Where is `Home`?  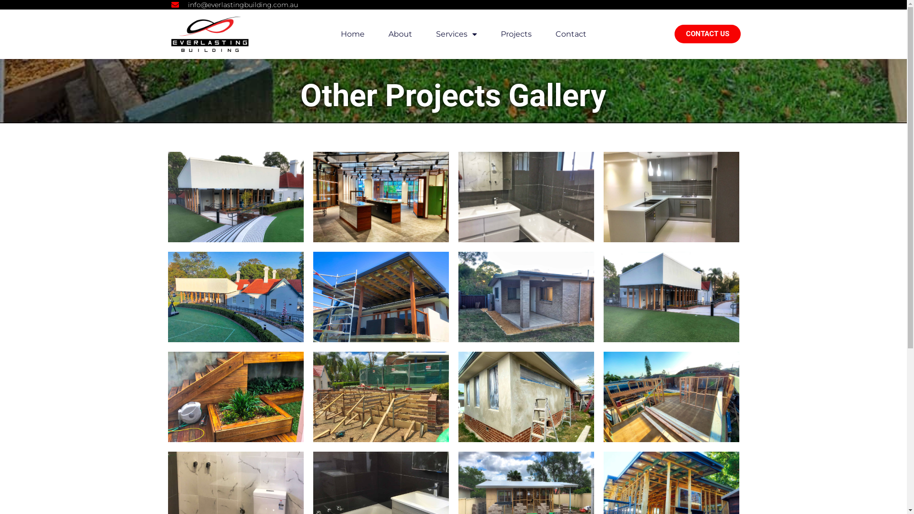
Home is located at coordinates (353, 34).